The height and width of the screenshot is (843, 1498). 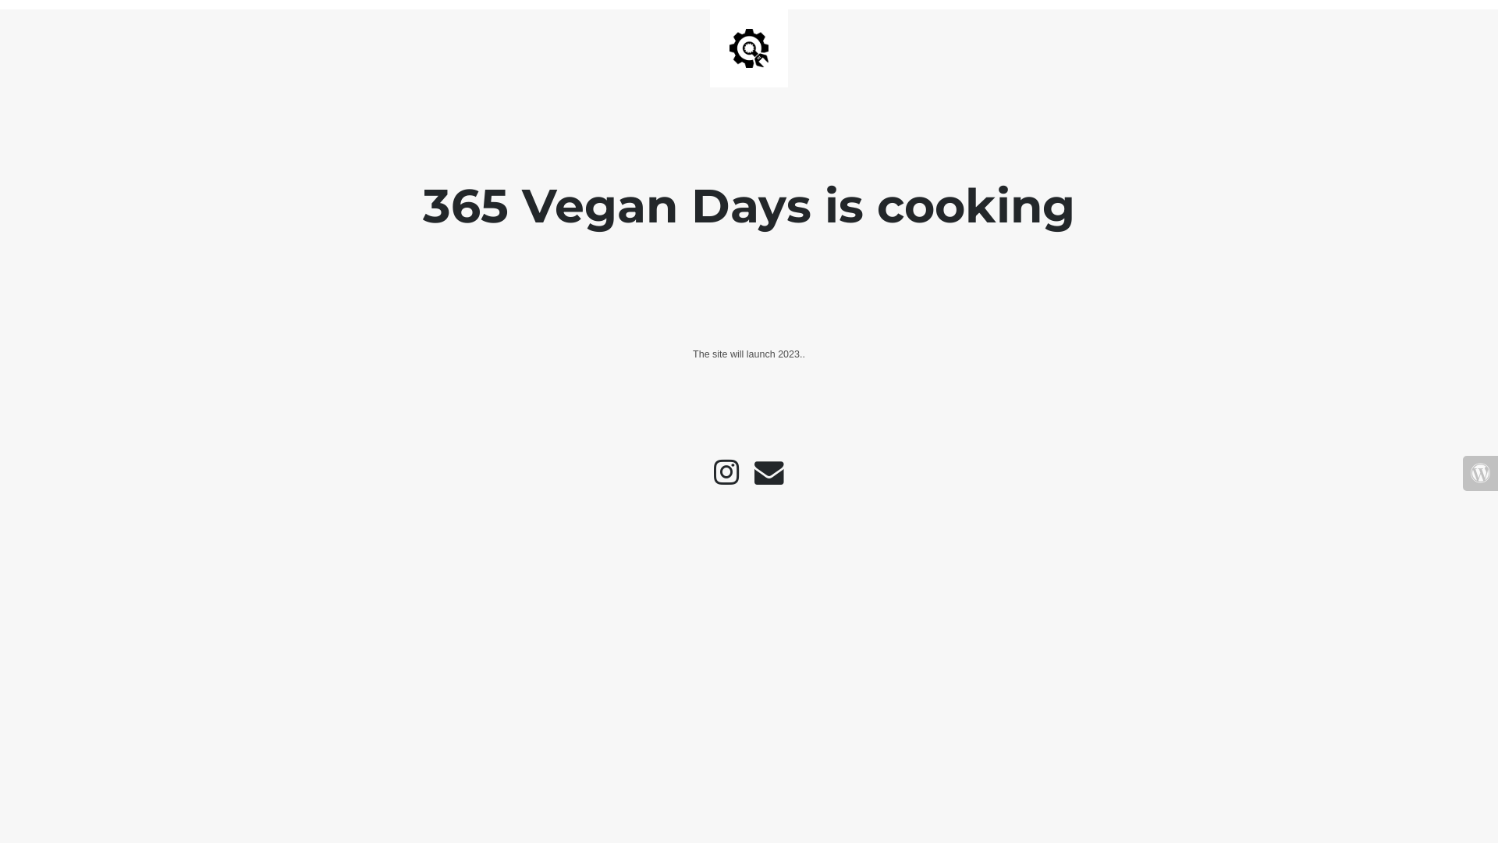 I want to click on Site is Under Construction, so click(x=749, y=48).